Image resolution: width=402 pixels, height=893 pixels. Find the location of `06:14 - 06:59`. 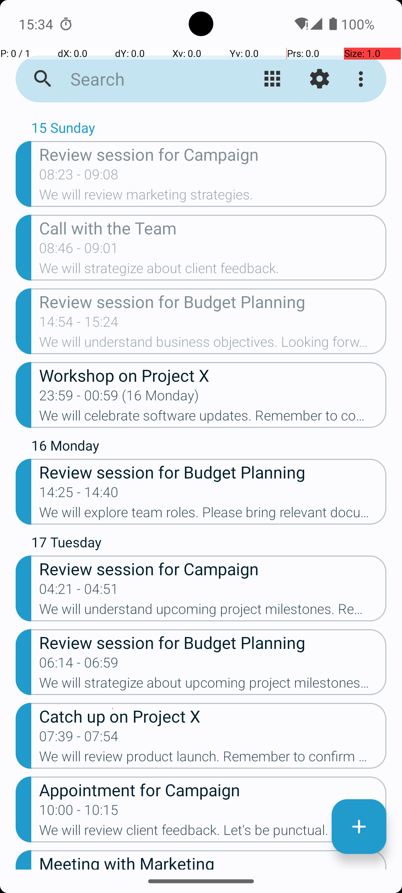

06:14 - 06:59 is located at coordinates (79, 665).